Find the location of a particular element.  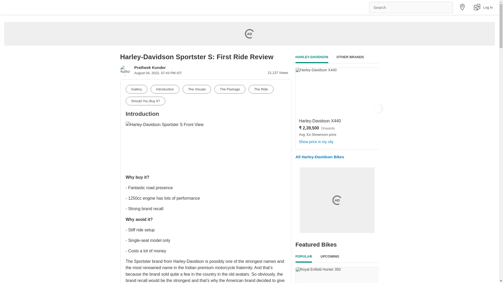

The Visuals is located at coordinates (197, 89).